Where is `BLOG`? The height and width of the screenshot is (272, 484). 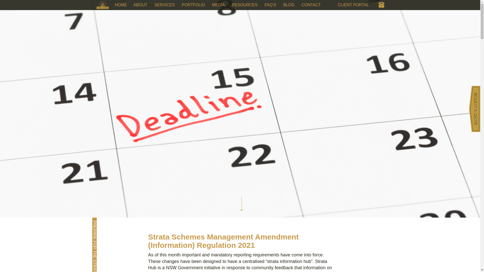
BLOG is located at coordinates (289, 5).